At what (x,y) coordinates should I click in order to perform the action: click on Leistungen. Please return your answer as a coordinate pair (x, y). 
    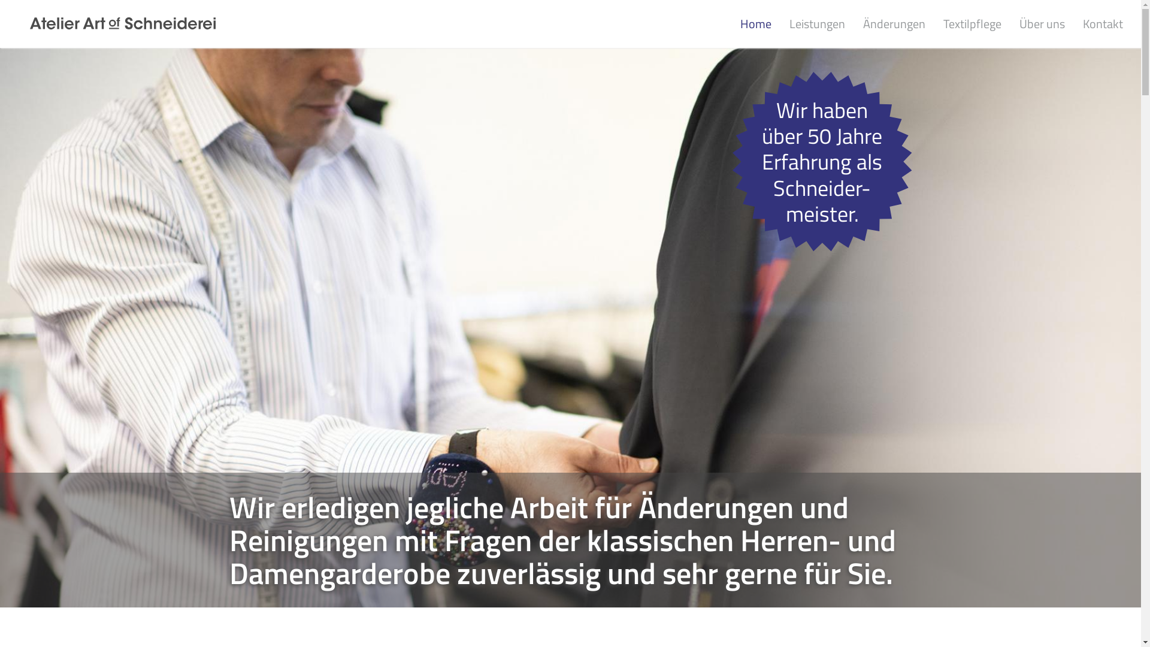
    Looking at the image, I should click on (817, 24).